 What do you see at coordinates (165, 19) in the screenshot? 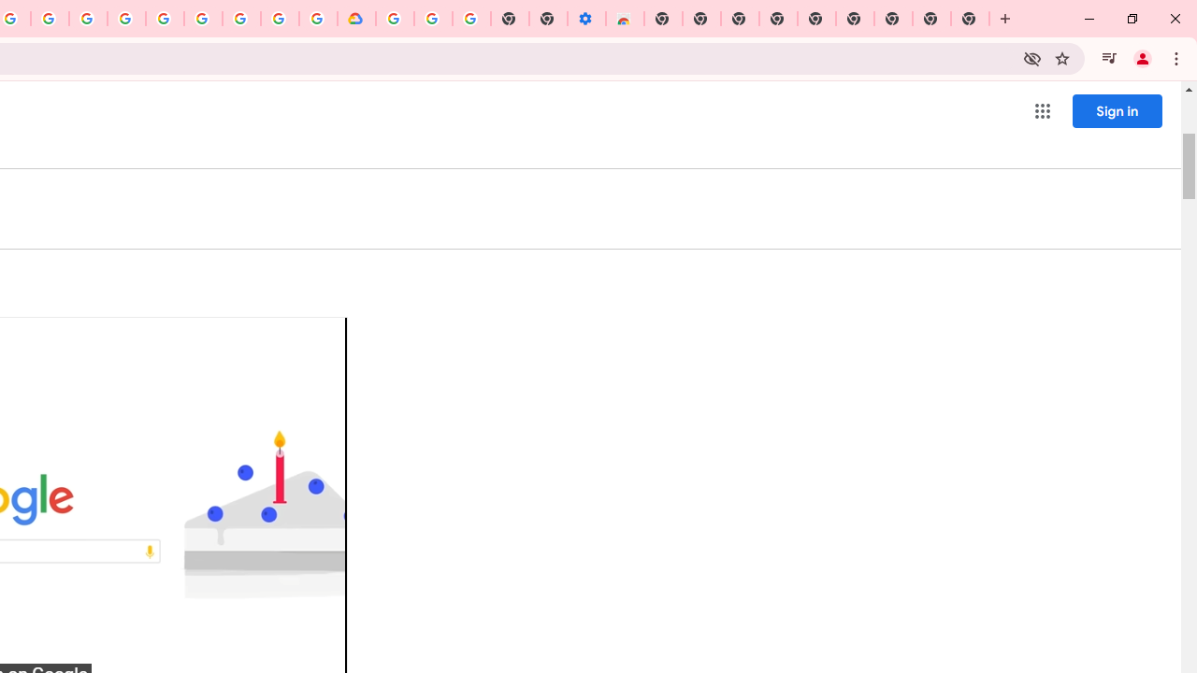
I see `Sign in - Google Accounts` at bounding box center [165, 19].